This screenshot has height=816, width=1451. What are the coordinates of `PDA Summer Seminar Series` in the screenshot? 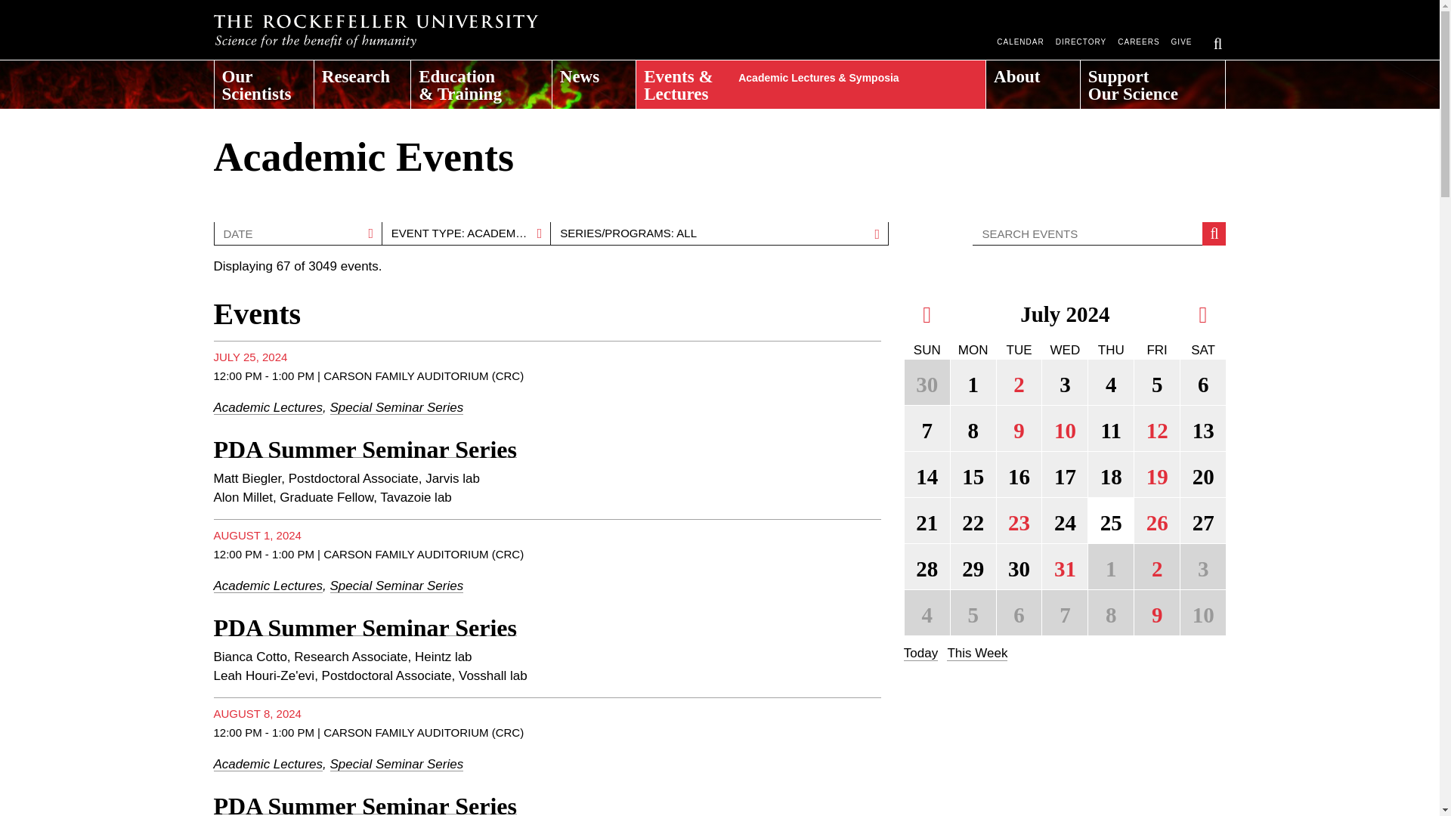 It's located at (364, 449).